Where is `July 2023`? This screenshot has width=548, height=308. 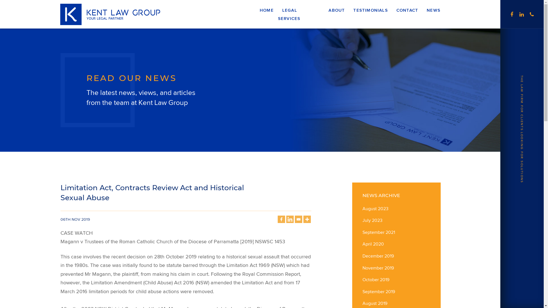 July 2023 is located at coordinates (372, 220).